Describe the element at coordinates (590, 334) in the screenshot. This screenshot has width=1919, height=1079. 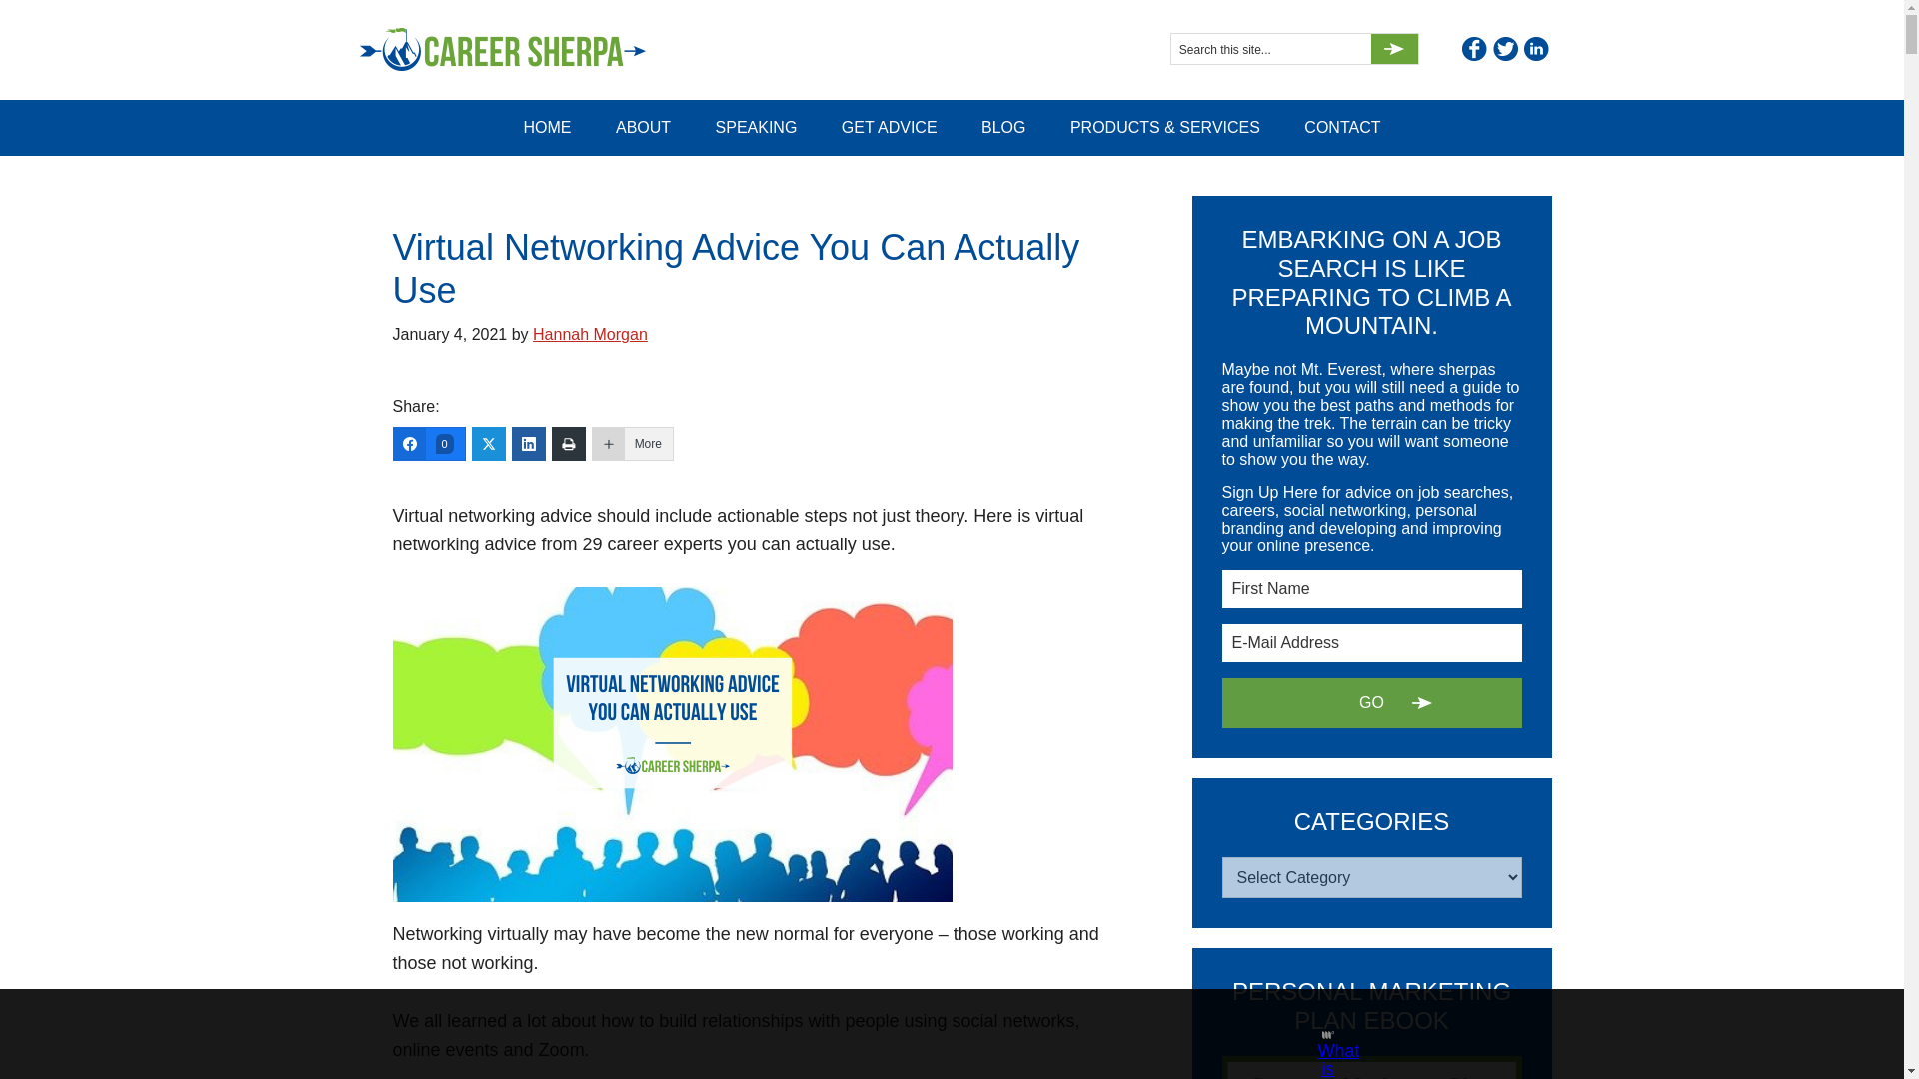
I see `Hannah Morgan` at that location.